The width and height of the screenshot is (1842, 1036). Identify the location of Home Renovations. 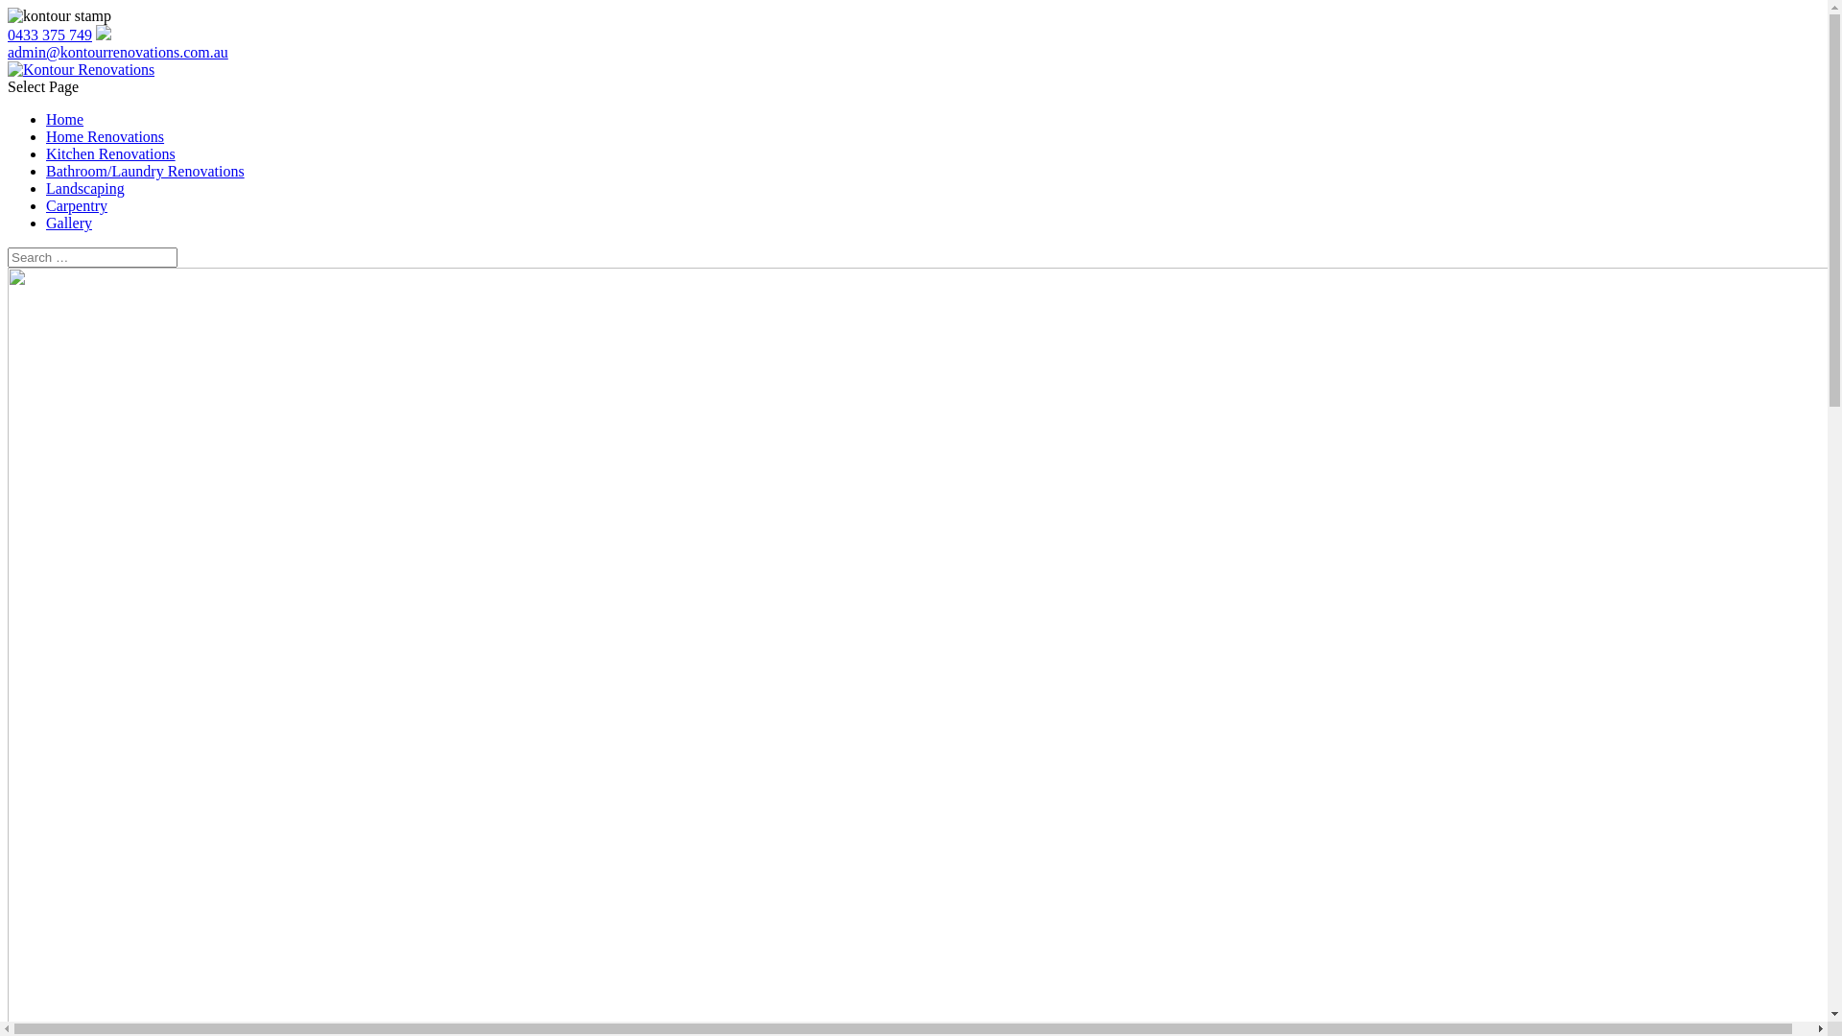
(106, 136).